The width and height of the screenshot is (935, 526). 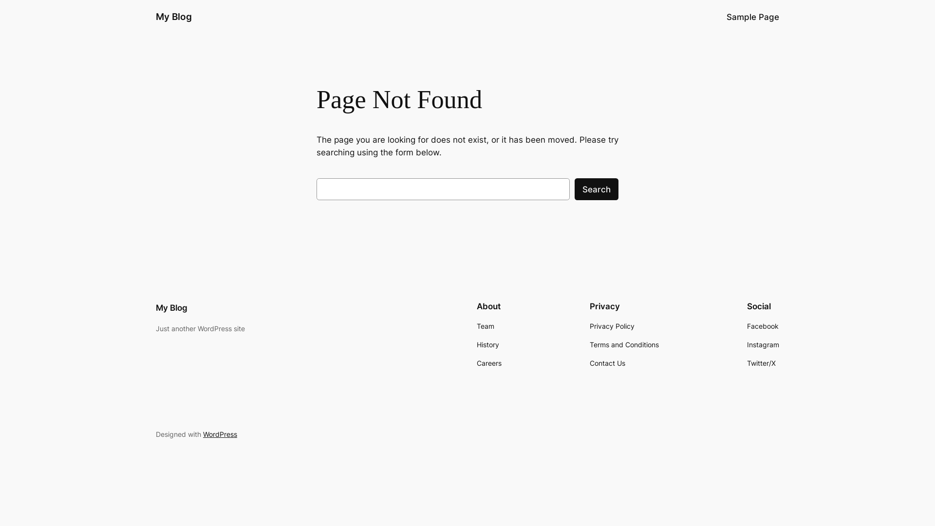 What do you see at coordinates (488, 345) in the screenshot?
I see `History` at bounding box center [488, 345].